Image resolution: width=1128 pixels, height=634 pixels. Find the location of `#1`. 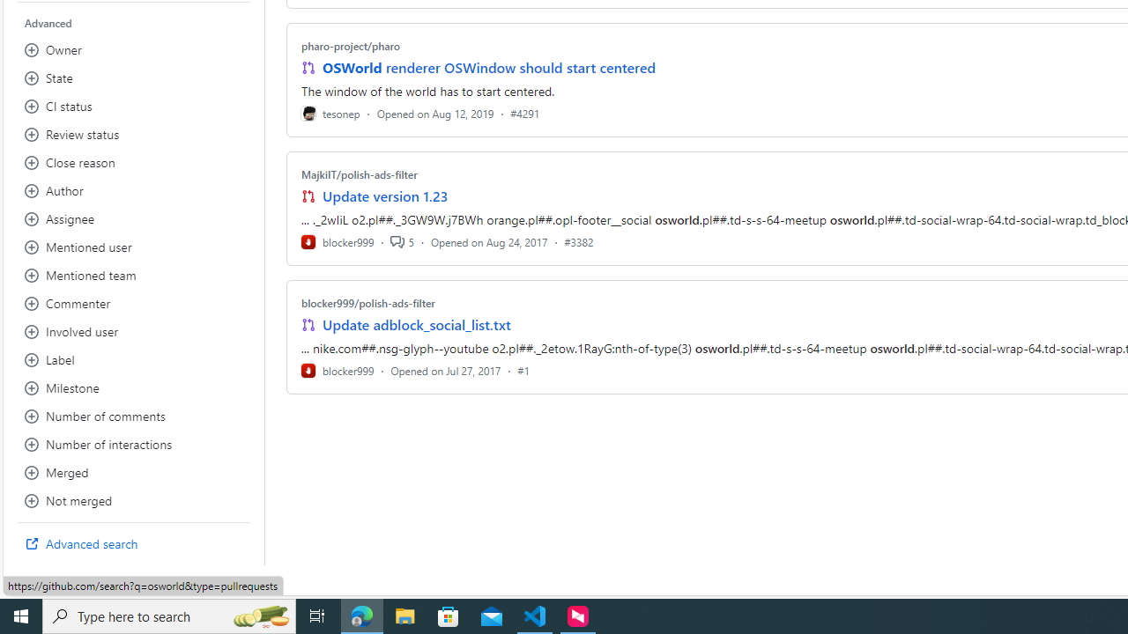

#1 is located at coordinates (523, 370).